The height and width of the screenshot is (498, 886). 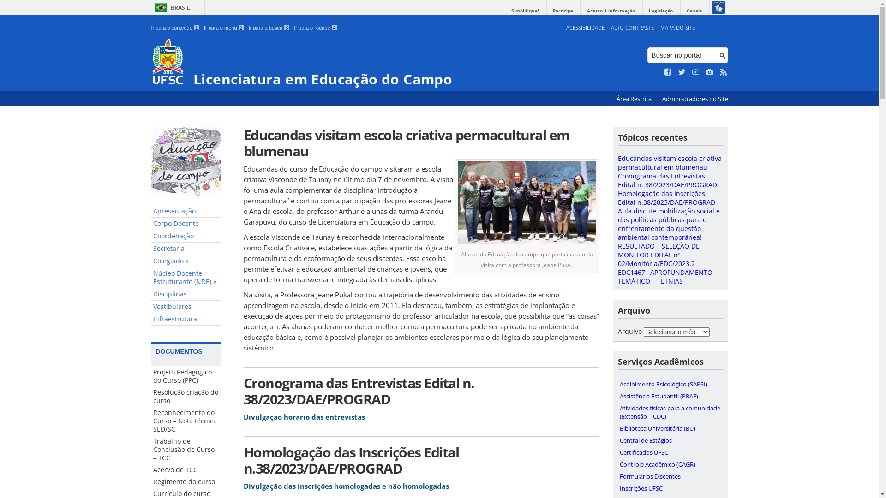 What do you see at coordinates (667, 180) in the screenshot?
I see `Cronograma das Entrevistas Edital n. 38/2023/DAE/PROGRAD` at bounding box center [667, 180].